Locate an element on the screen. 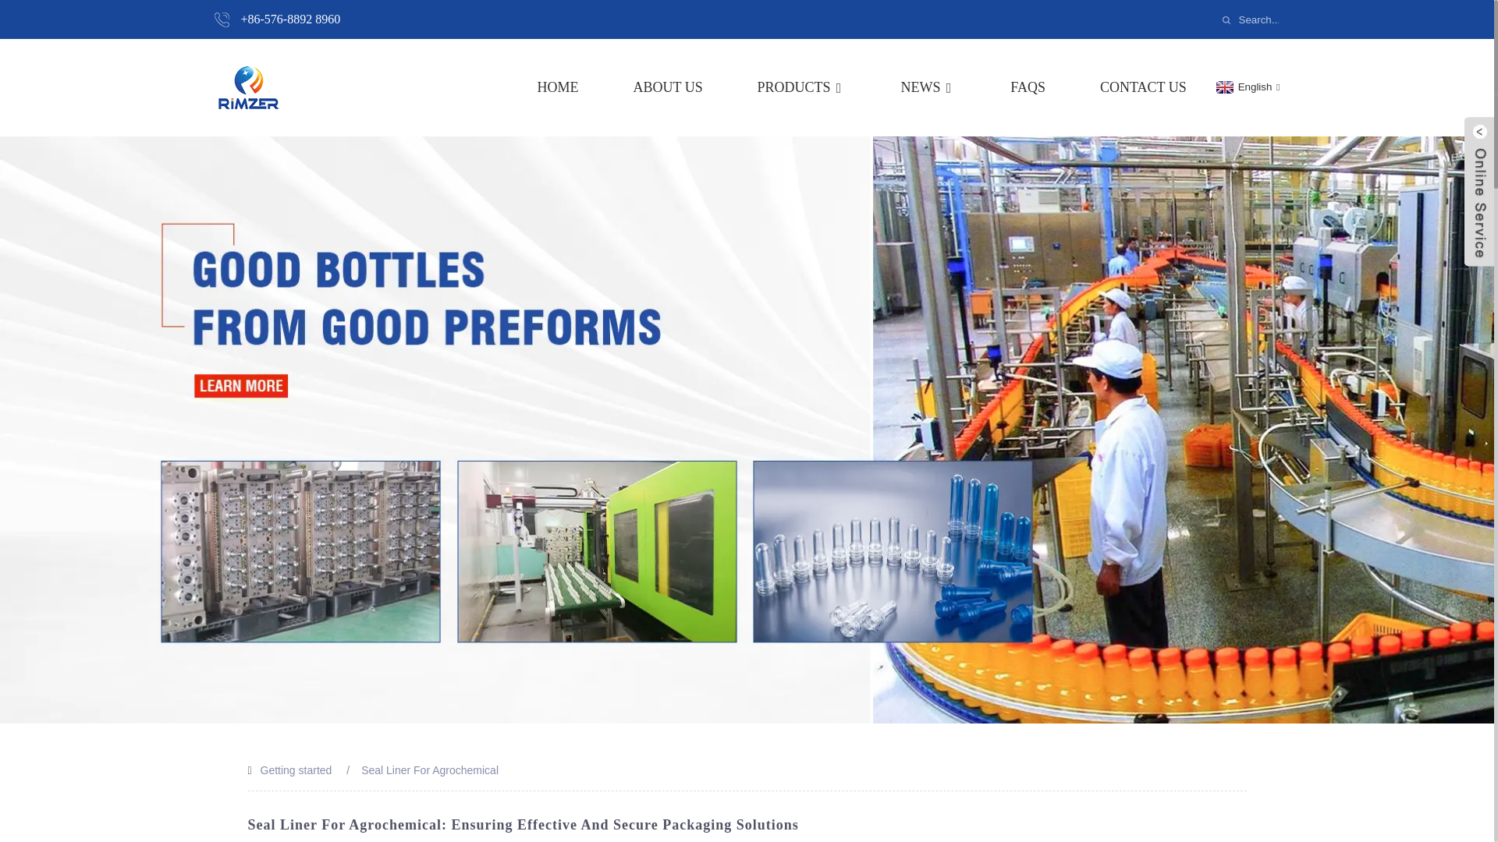  Getting started is located at coordinates (296, 769).